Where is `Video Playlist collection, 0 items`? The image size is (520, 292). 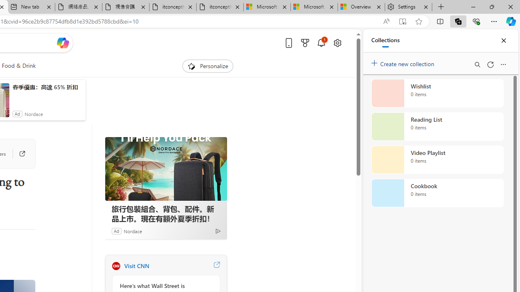 Video Playlist collection, 0 items is located at coordinates (437, 160).